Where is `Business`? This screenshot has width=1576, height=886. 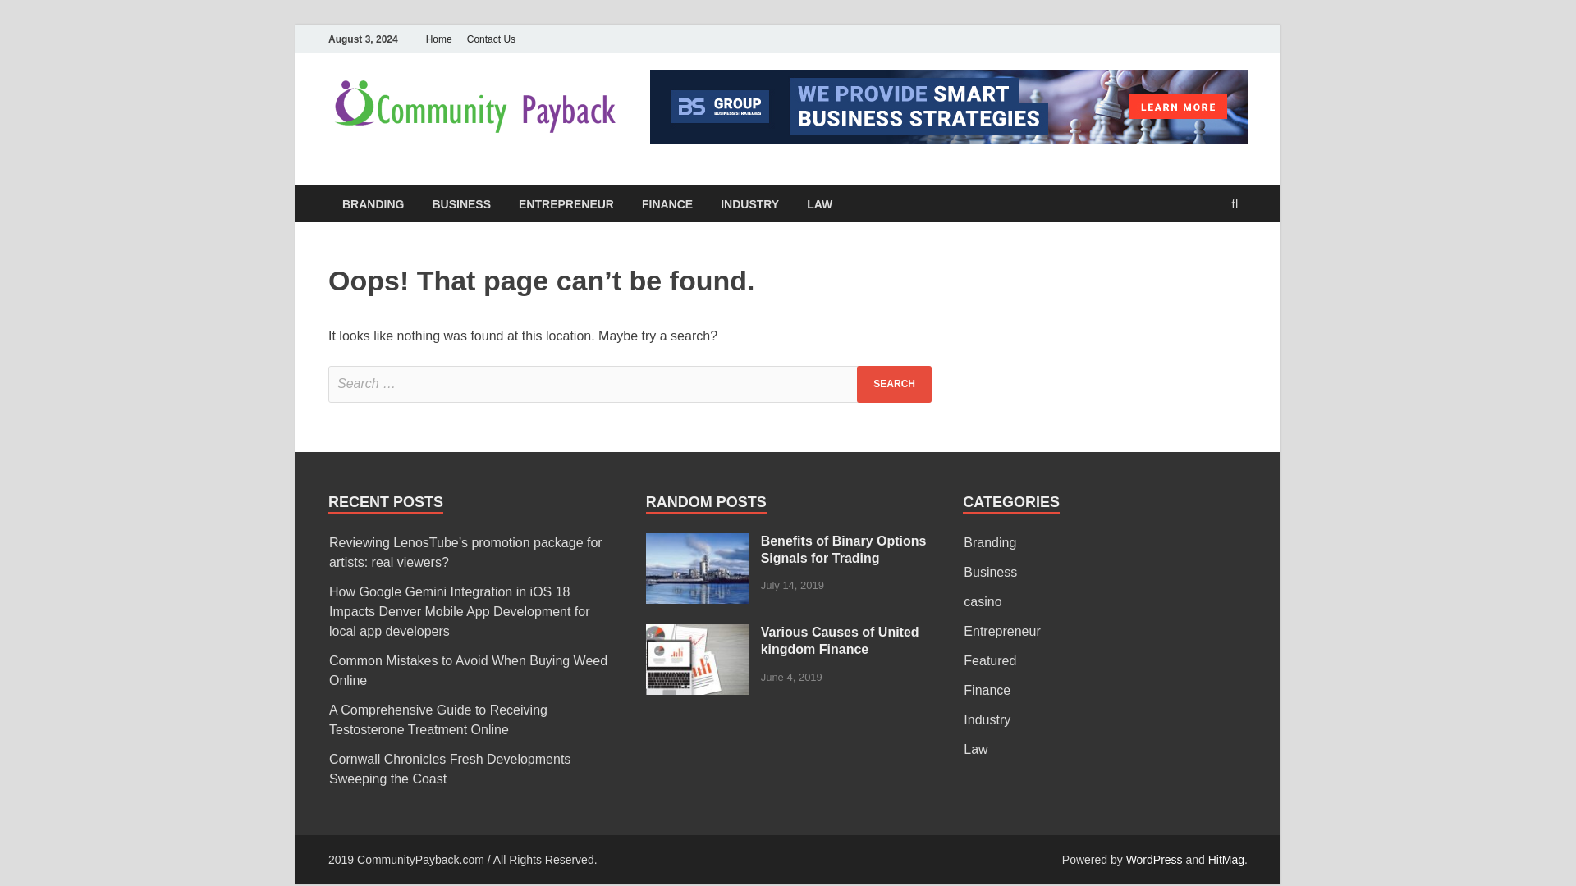
Business is located at coordinates (990, 573).